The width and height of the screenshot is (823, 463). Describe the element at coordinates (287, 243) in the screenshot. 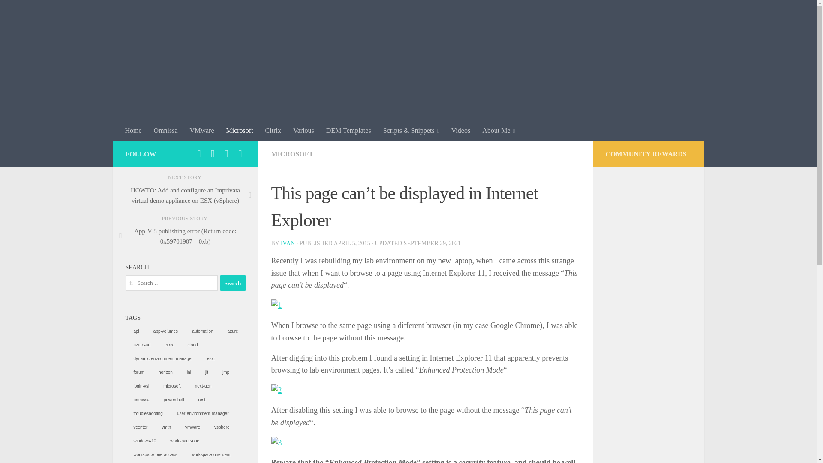

I see `Posts by Ivan` at that location.